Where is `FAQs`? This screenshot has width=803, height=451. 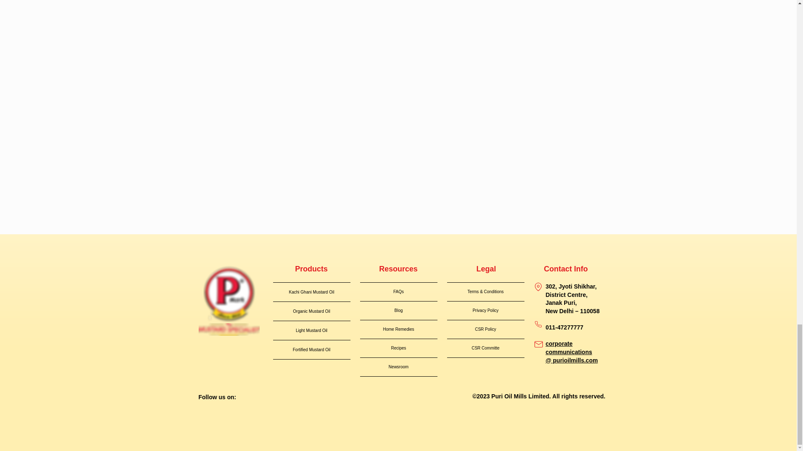 FAQs is located at coordinates (398, 292).